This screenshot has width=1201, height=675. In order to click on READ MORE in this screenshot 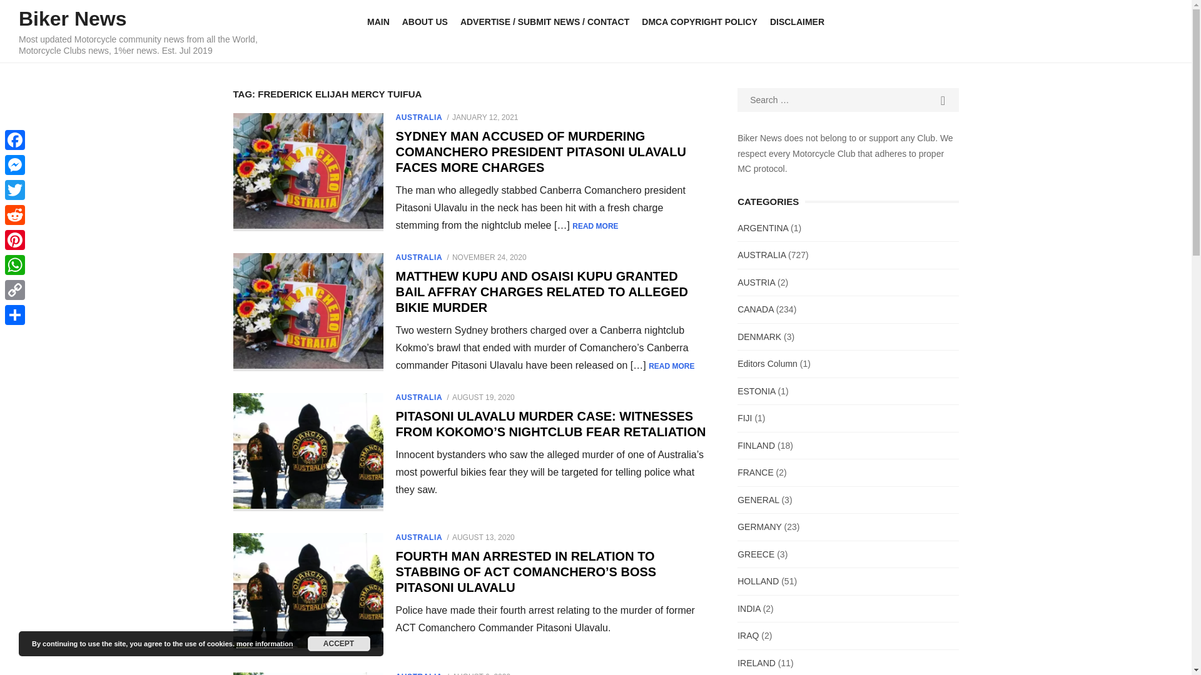, I will do `click(671, 366)`.